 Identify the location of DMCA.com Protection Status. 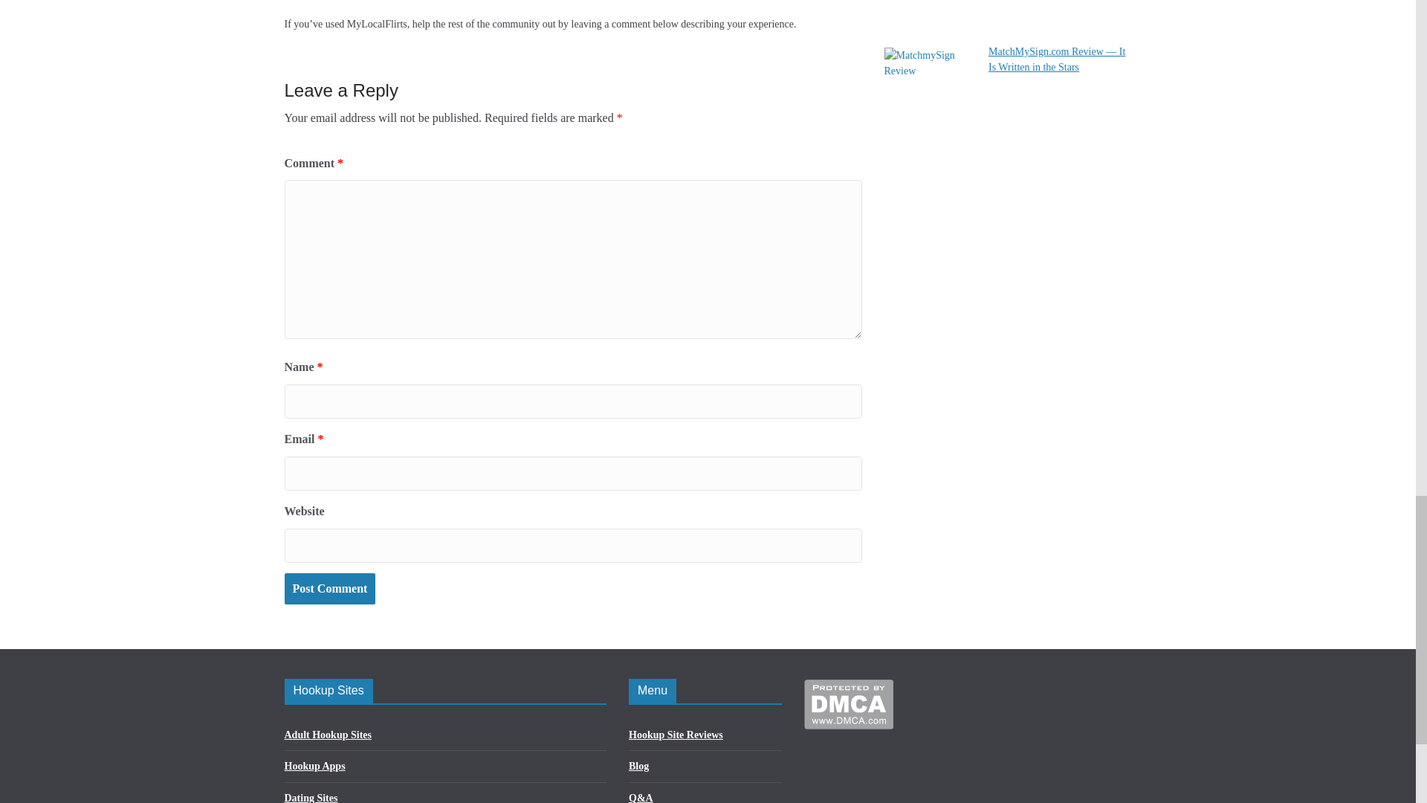
(849, 688).